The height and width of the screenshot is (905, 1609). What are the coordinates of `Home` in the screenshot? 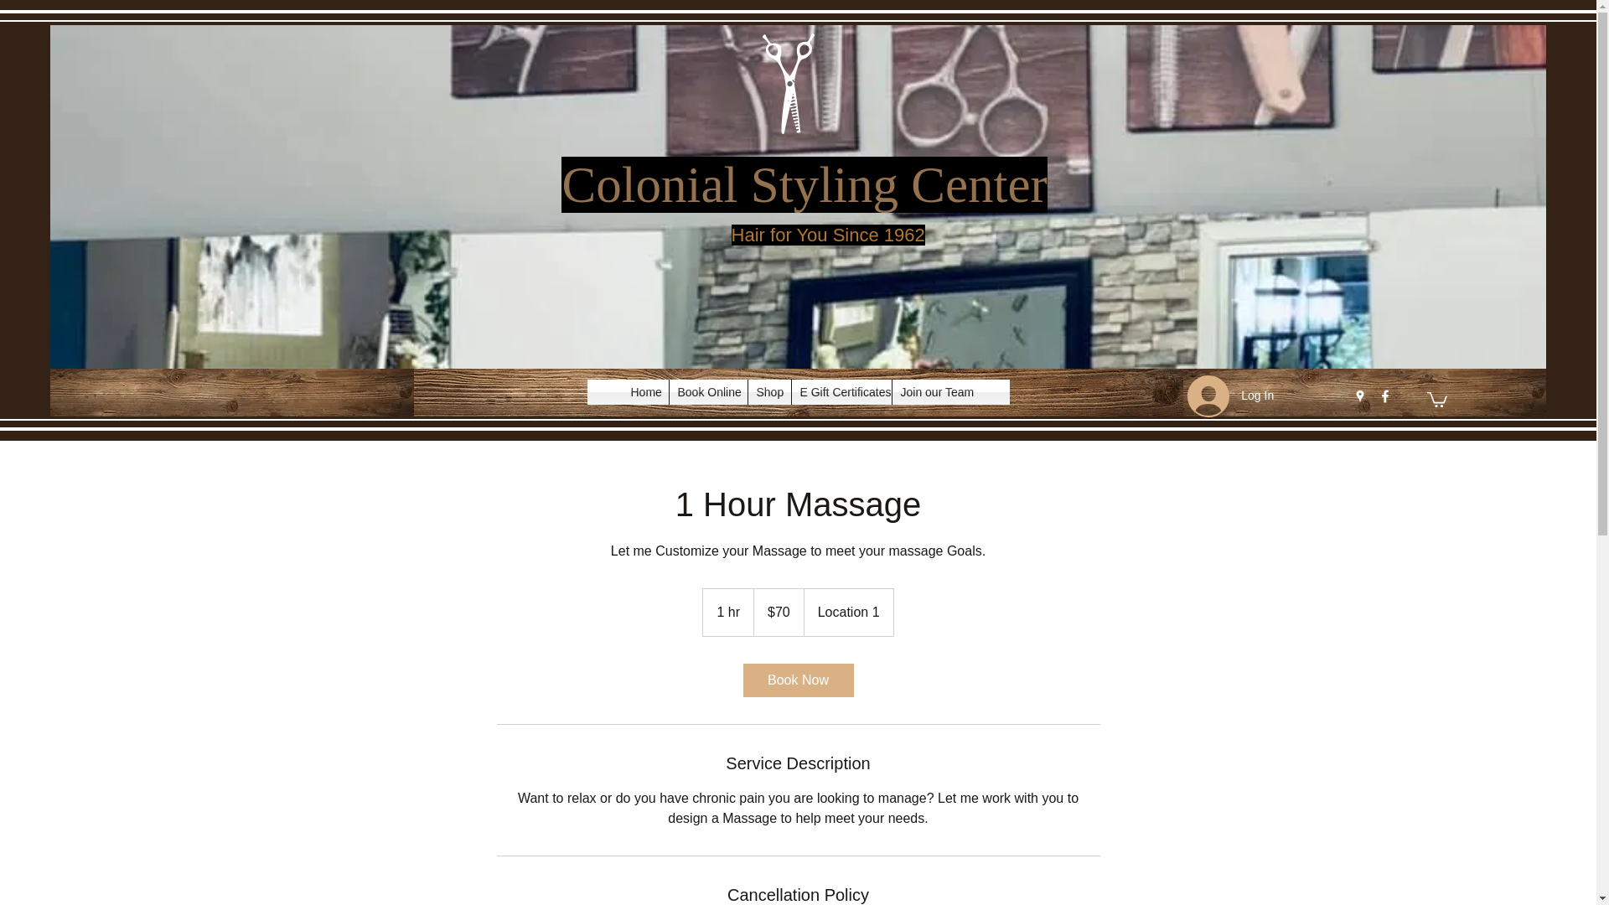 It's located at (644, 391).